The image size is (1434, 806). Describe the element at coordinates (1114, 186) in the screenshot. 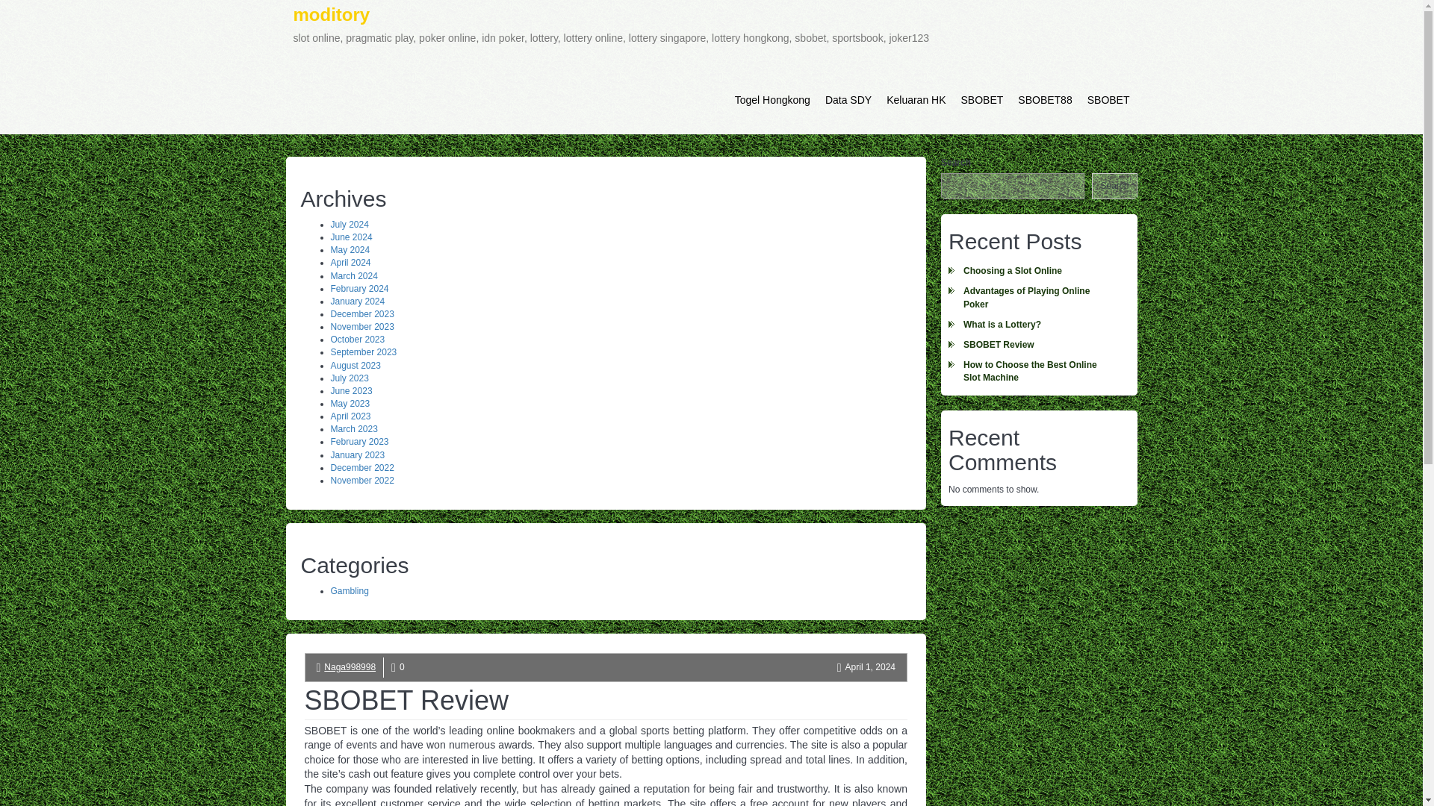

I see `Search` at that location.